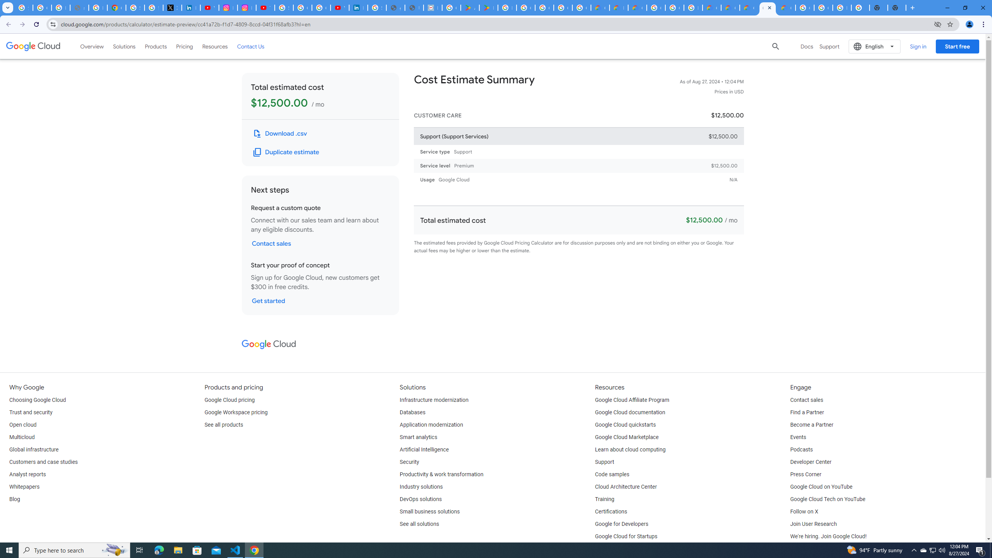  I want to click on LinkedIn Privacy Policy, so click(191, 8).